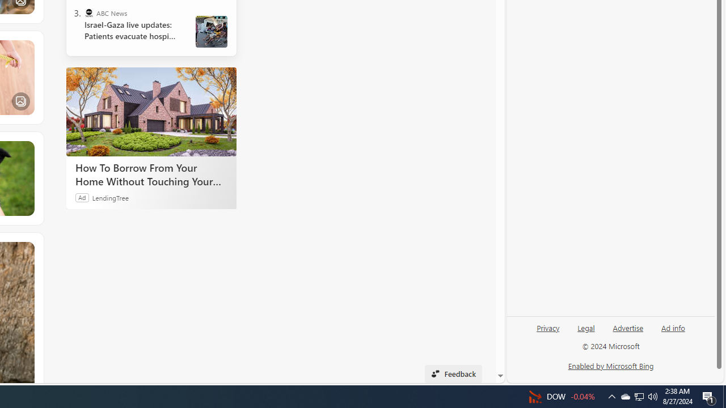 The width and height of the screenshot is (726, 408). I want to click on Ad, so click(82, 197).